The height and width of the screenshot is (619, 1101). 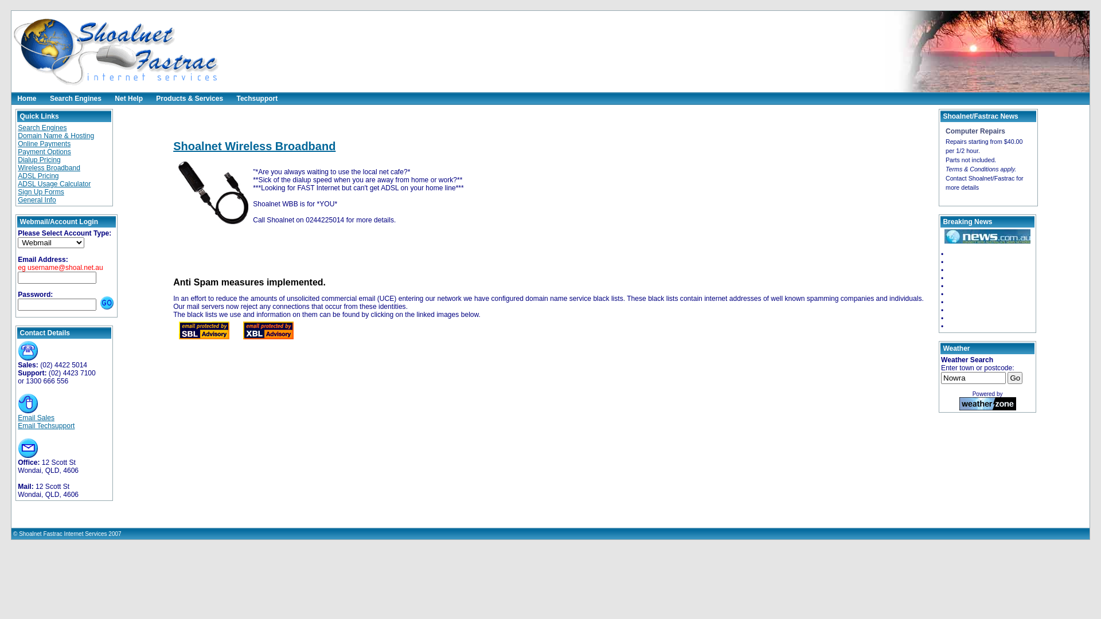 I want to click on Email Sales, so click(x=36, y=418).